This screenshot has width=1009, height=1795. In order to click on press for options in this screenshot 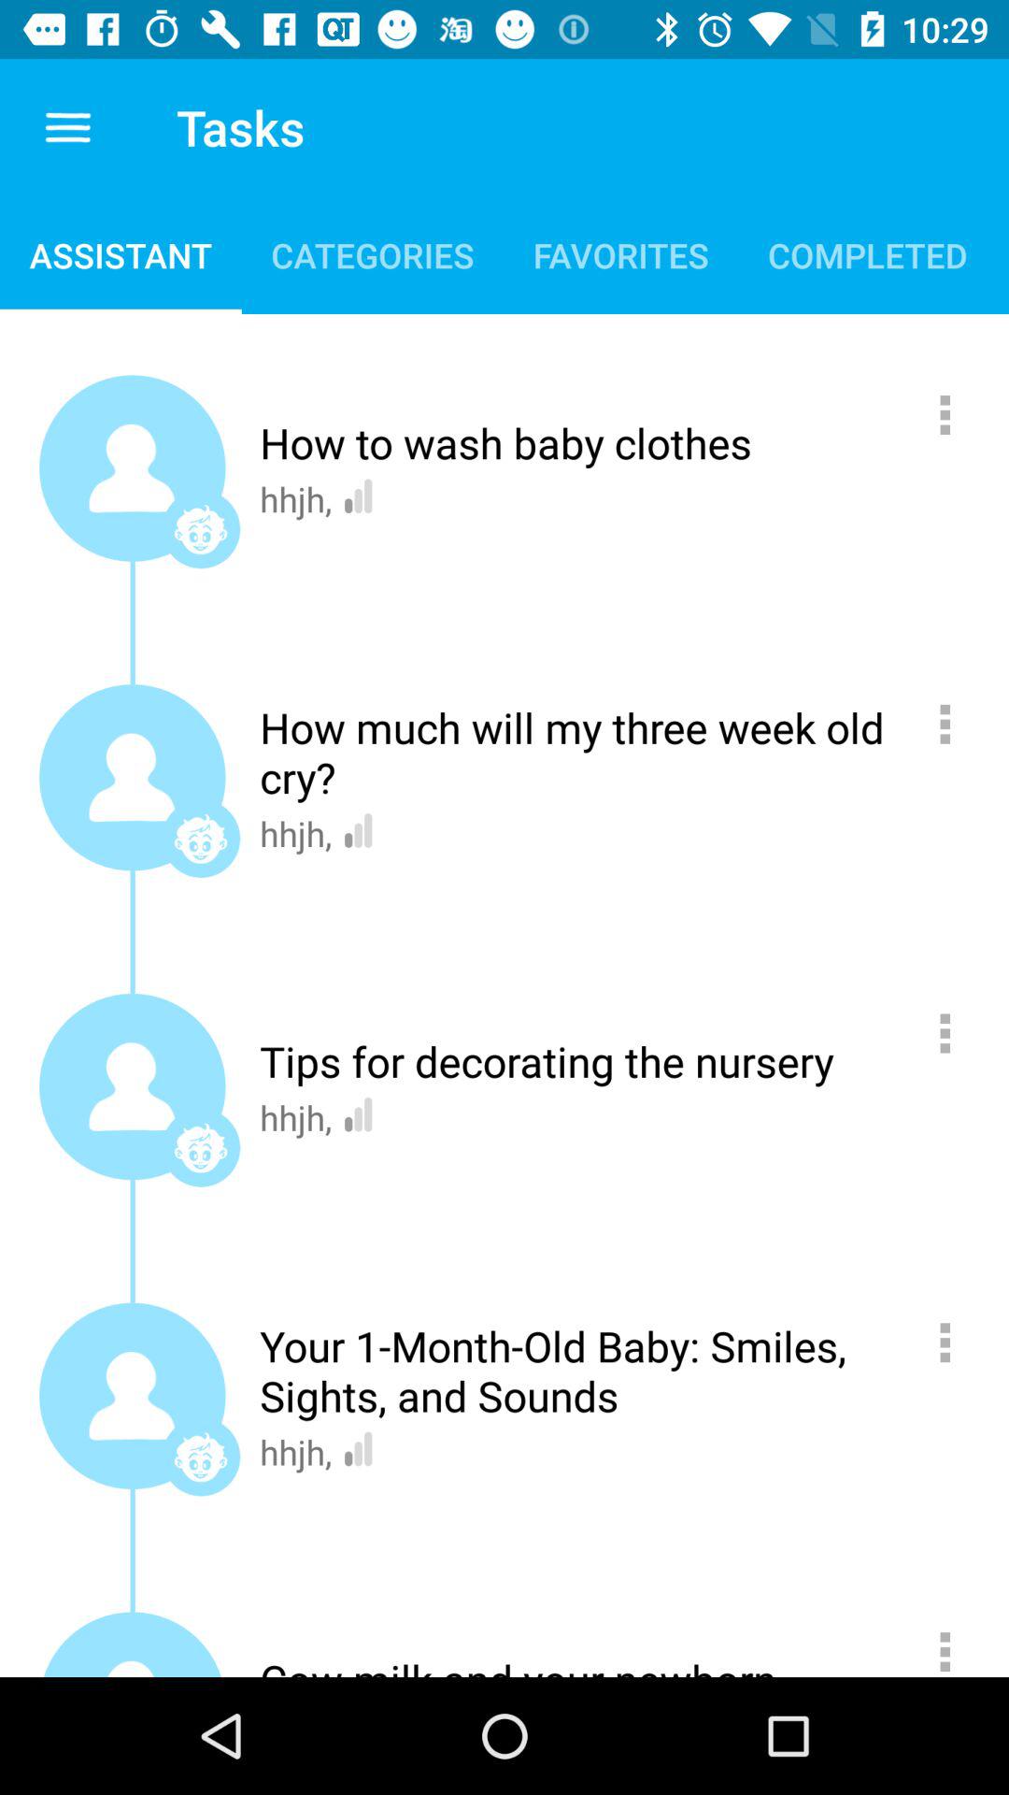, I will do `click(955, 1033)`.